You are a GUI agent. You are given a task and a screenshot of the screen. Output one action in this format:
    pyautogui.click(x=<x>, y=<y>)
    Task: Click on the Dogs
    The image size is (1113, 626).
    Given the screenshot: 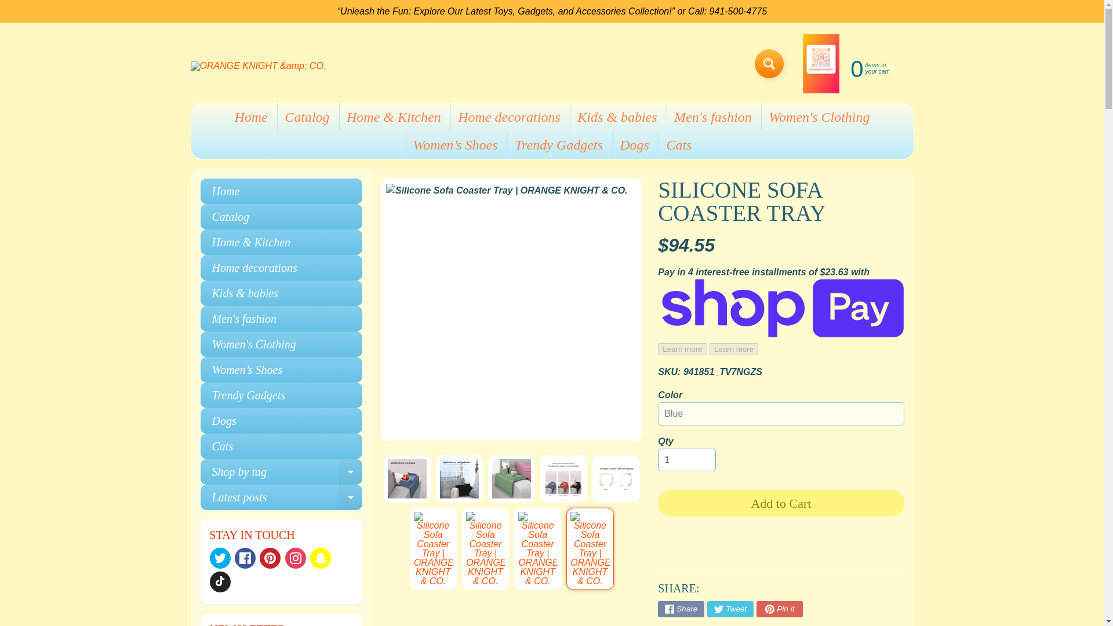 What is the action you would take?
    pyautogui.click(x=281, y=421)
    